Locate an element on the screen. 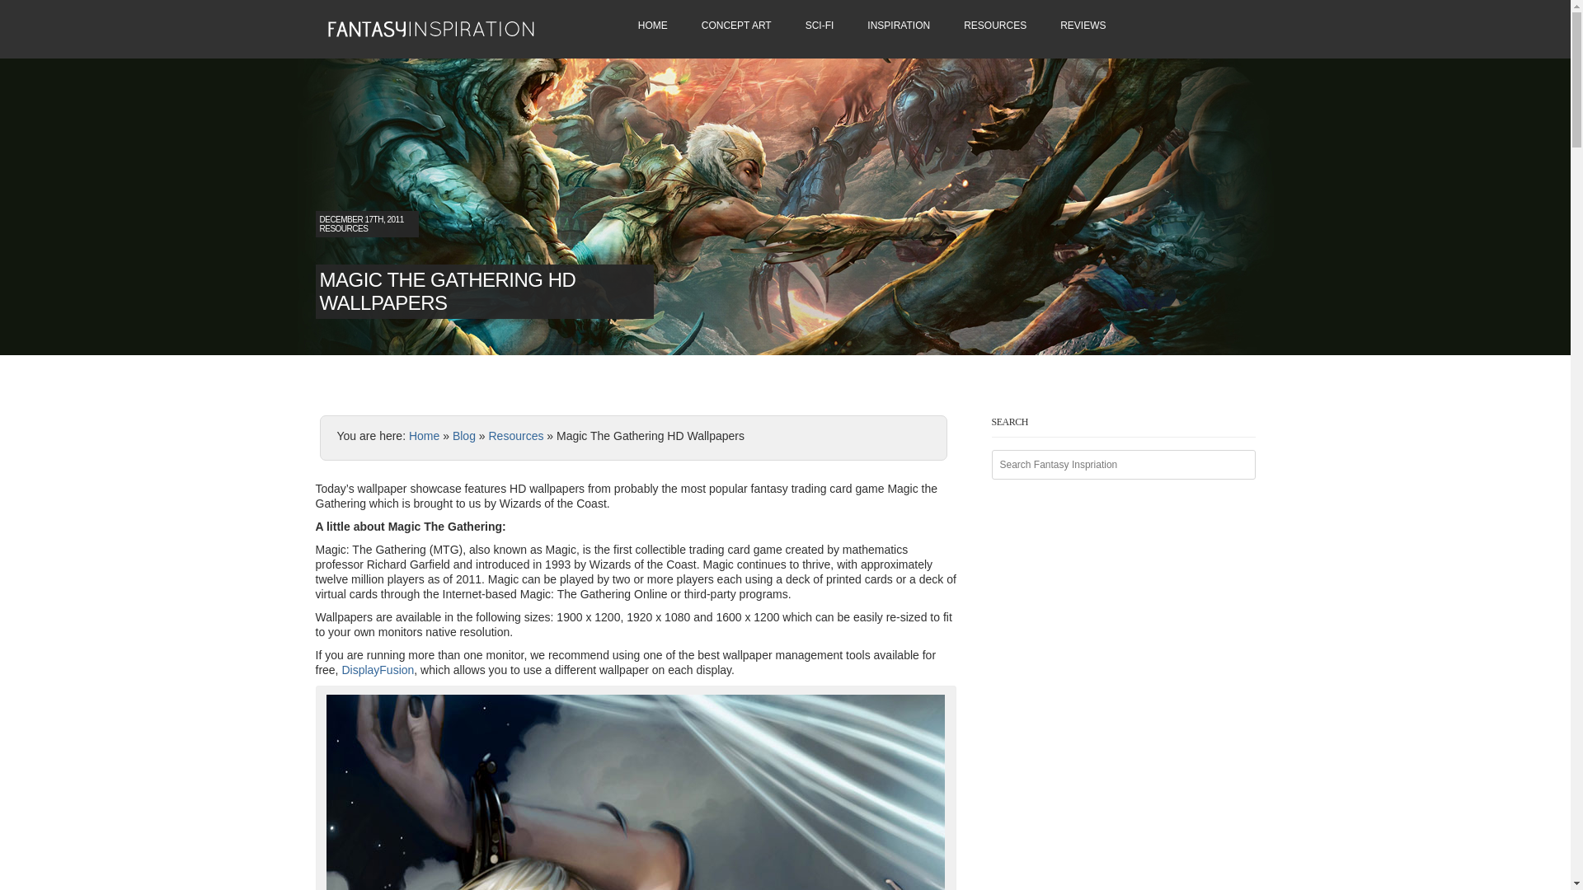 This screenshot has width=1583, height=890. Home is located at coordinates (424, 435).